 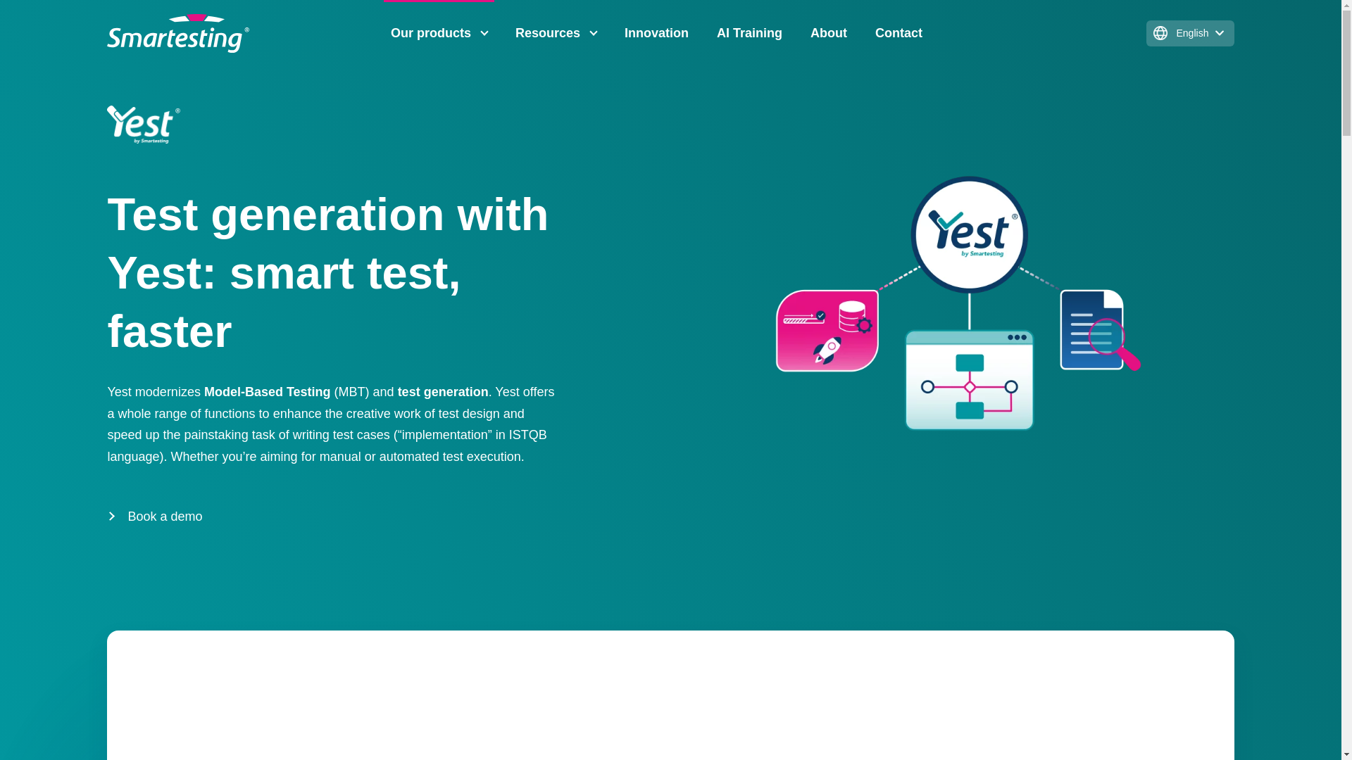 I want to click on Contact, so click(x=899, y=34).